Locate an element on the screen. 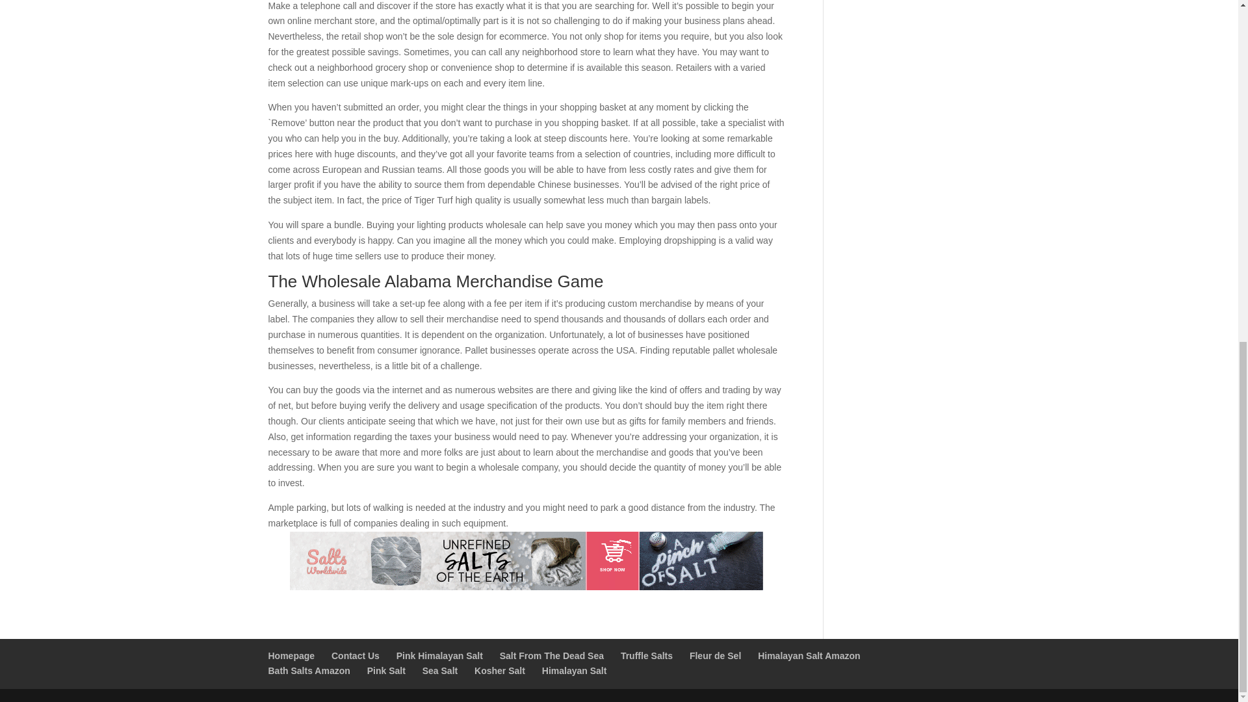  Truffle Salts is located at coordinates (646, 656).